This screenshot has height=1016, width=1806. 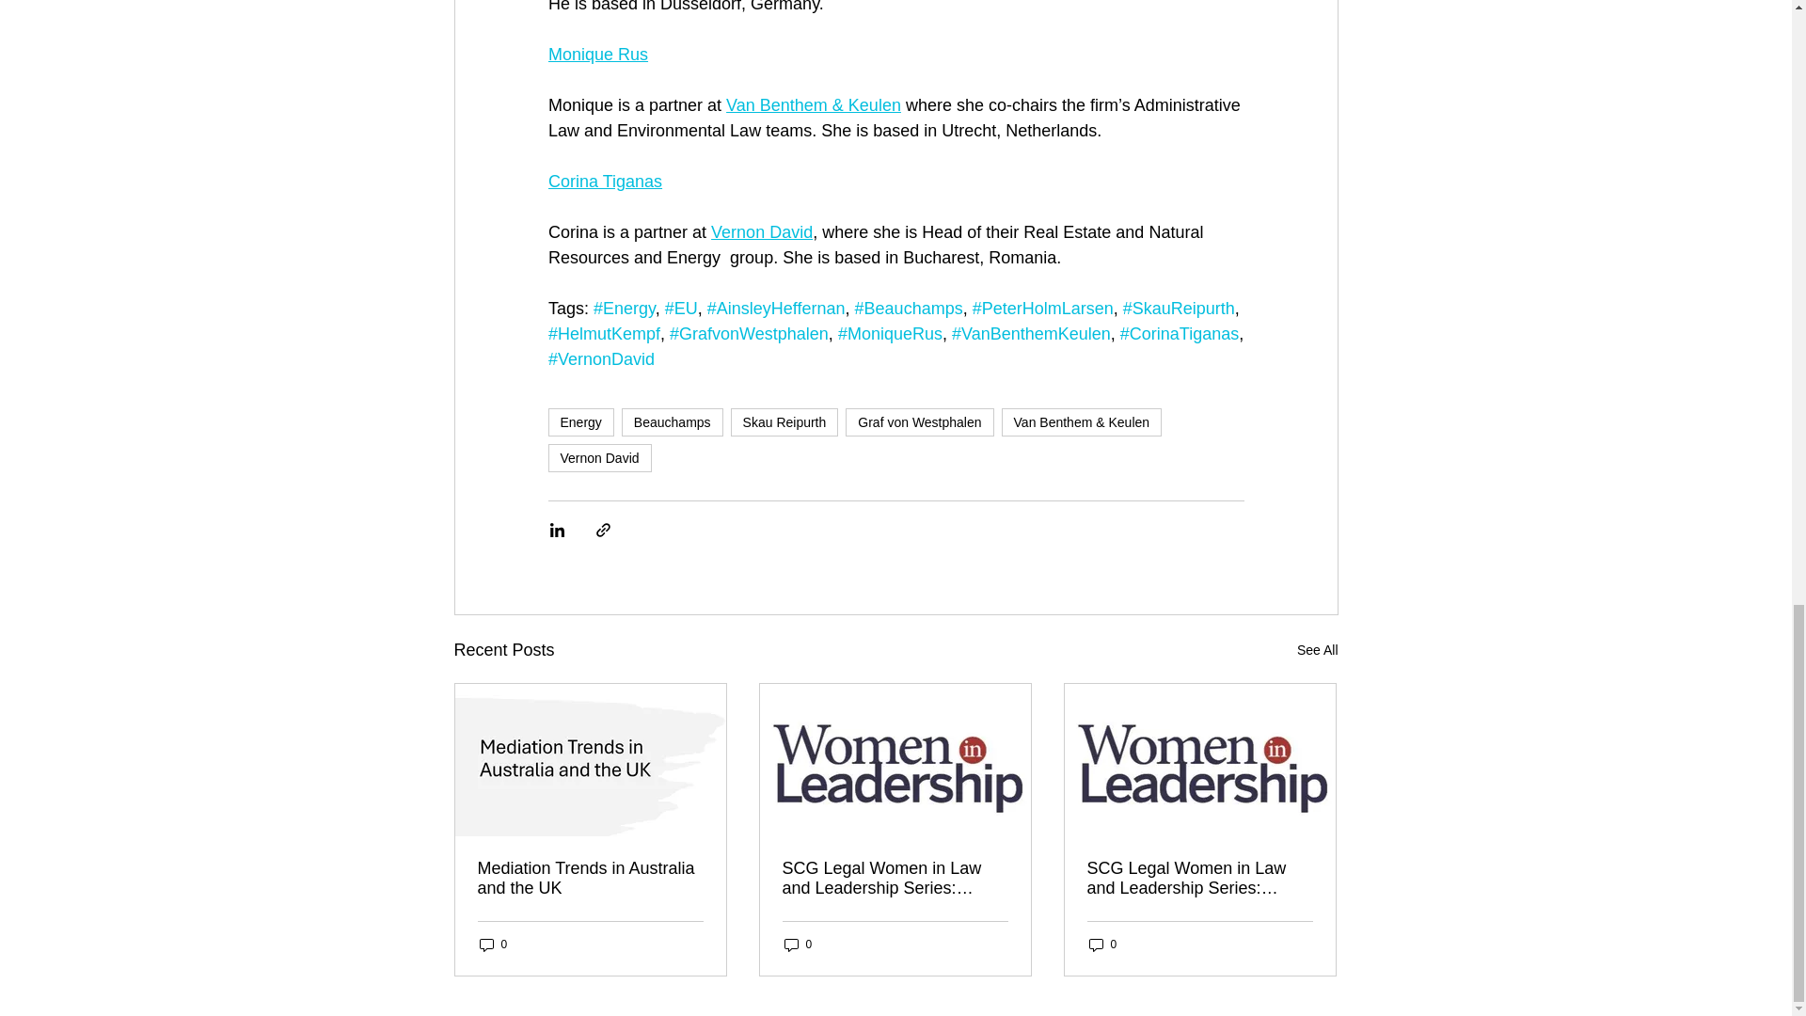 What do you see at coordinates (579, 422) in the screenshot?
I see `Energy` at bounding box center [579, 422].